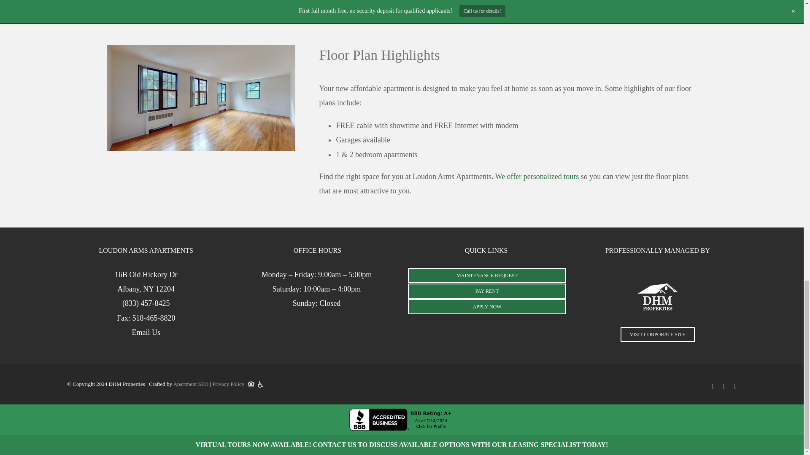  Describe the element at coordinates (146, 332) in the screenshot. I see `APPLY NOW` at that location.